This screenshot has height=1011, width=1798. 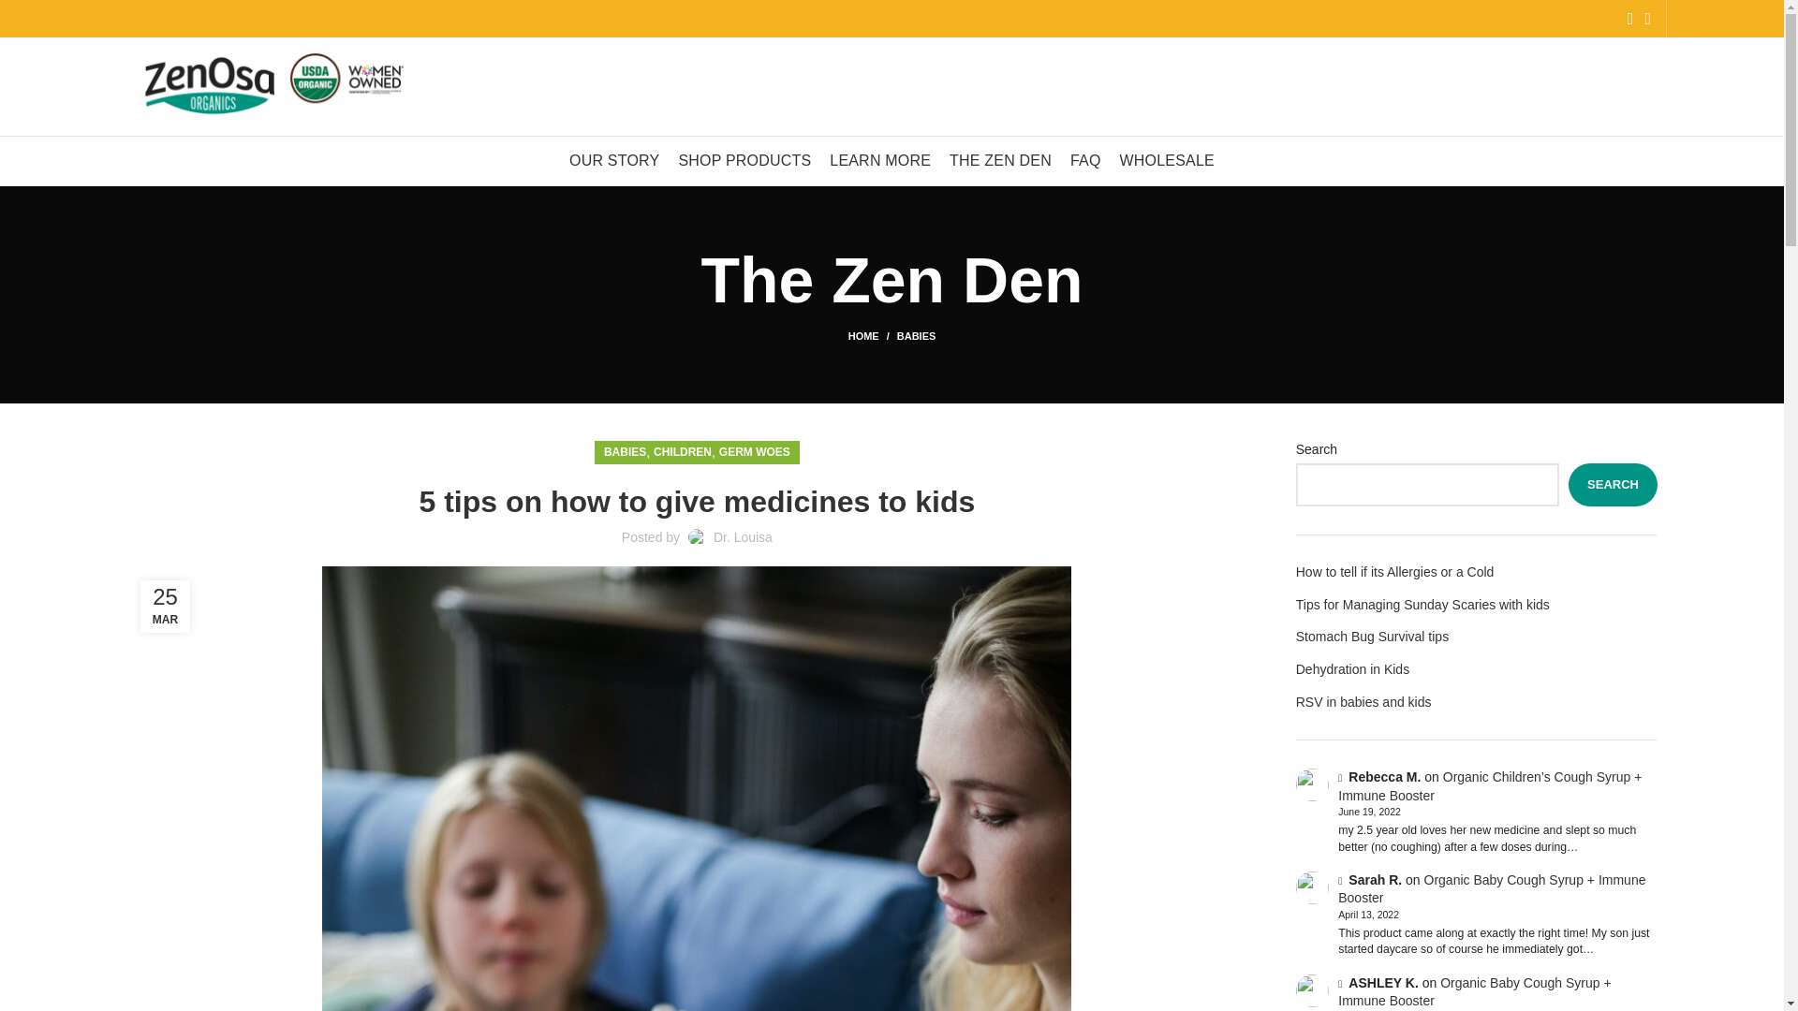 What do you see at coordinates (683, 451) in the screenshot?
I see `CHILDREN` at bounding box center [683, 451].